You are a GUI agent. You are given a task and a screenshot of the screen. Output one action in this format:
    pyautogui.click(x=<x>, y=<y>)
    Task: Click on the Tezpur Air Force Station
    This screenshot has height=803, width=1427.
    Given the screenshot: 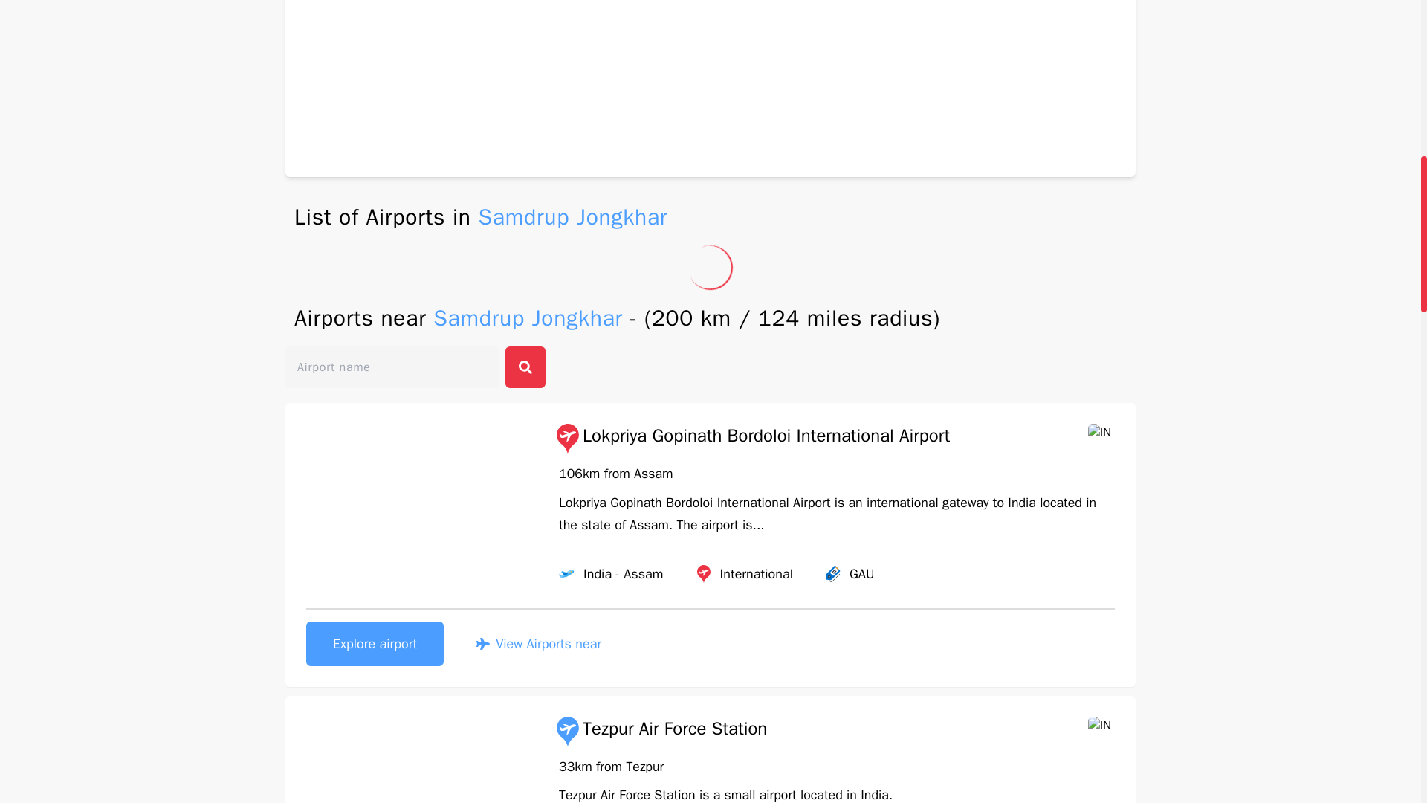 What is the action you would take?
    pyautogui.click(x=660, y=732)
    